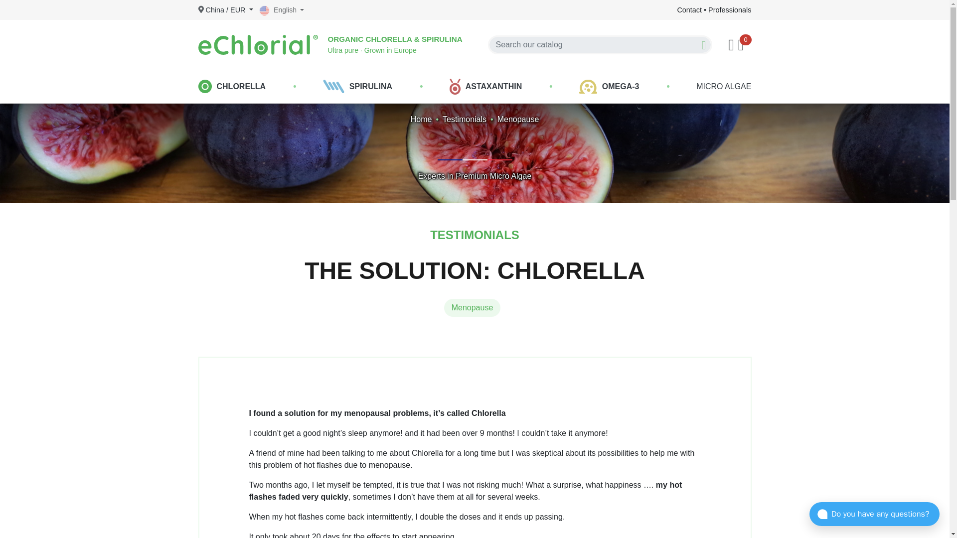 This screenshot has height=538, width=957. What do you see at coordinates (730, 10) in the screenshot?
I see `Professionals` at bounding box center [730, 10].